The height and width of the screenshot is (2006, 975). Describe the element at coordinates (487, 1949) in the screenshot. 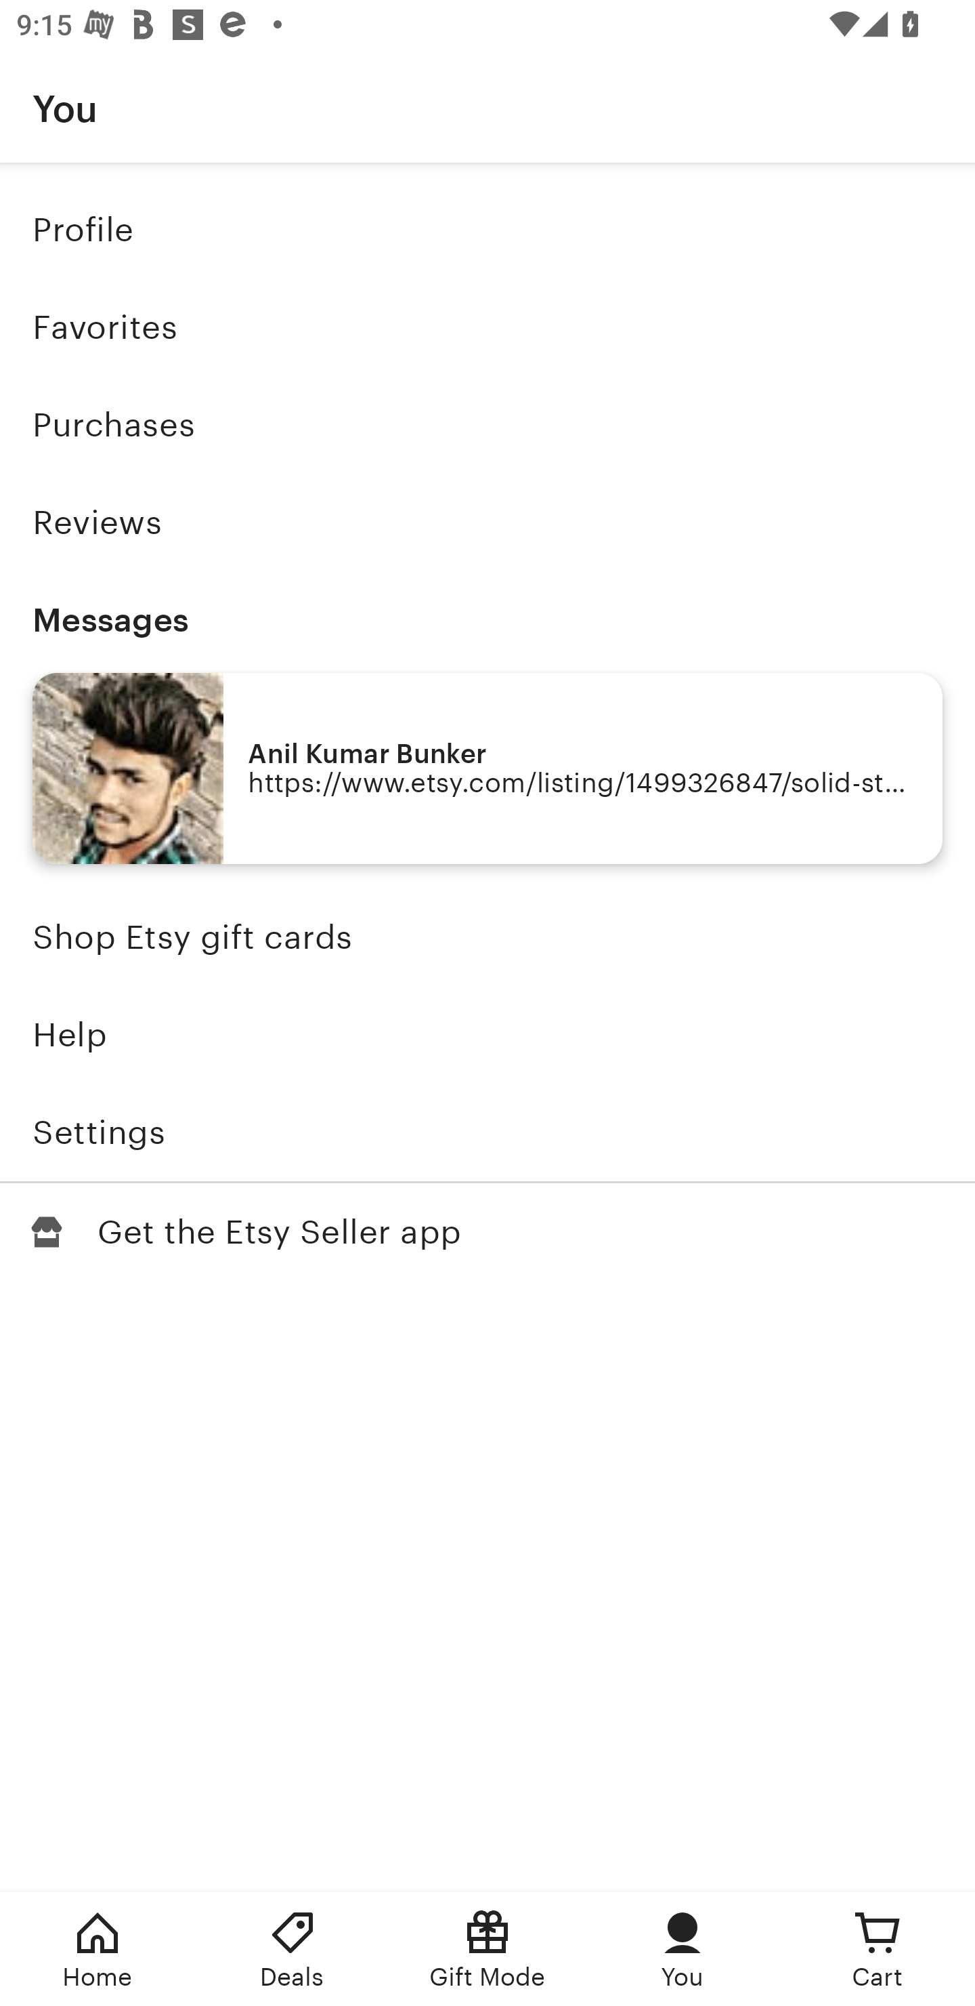

I see `Gift Mode` at that location.